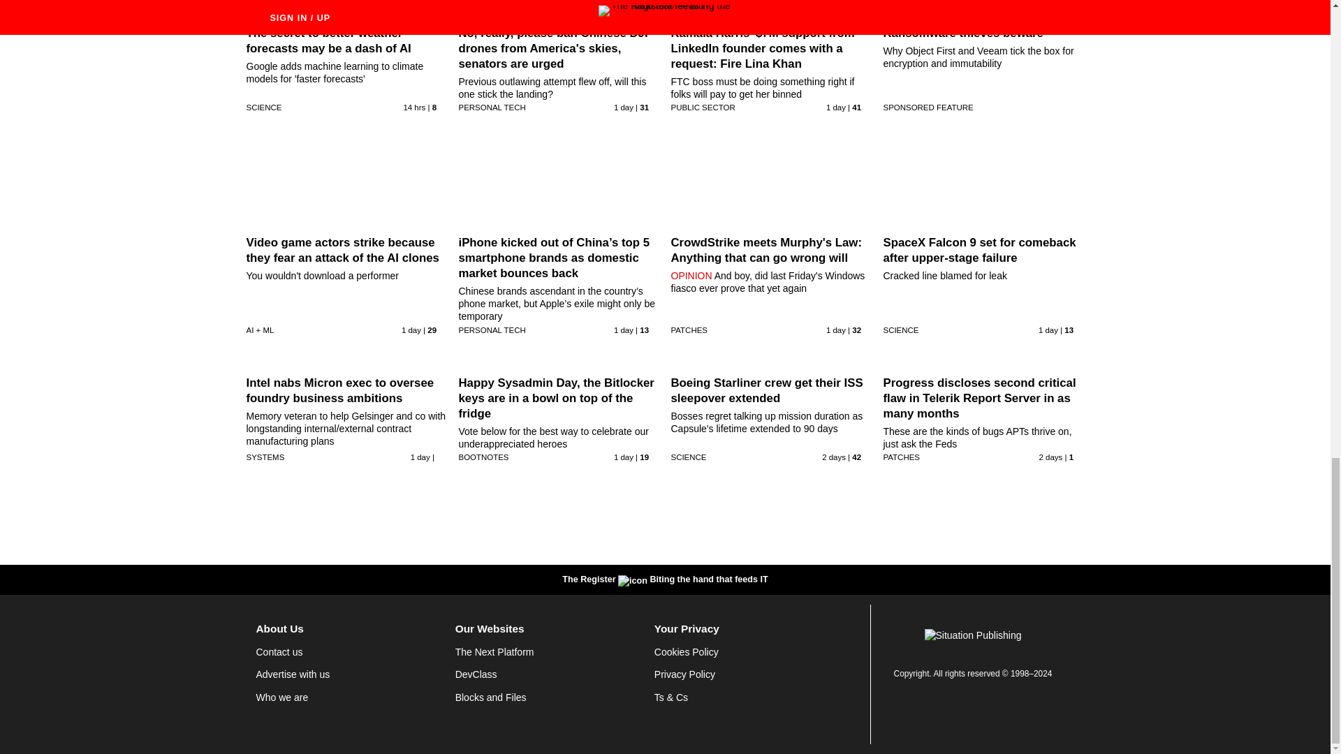 The height and width of the screenshot is (754, 1341). What do you see at coordinates (623, 330) in the screenshot?
I see `26 Jul 2024 19:26` at bounding box center [623, 330].